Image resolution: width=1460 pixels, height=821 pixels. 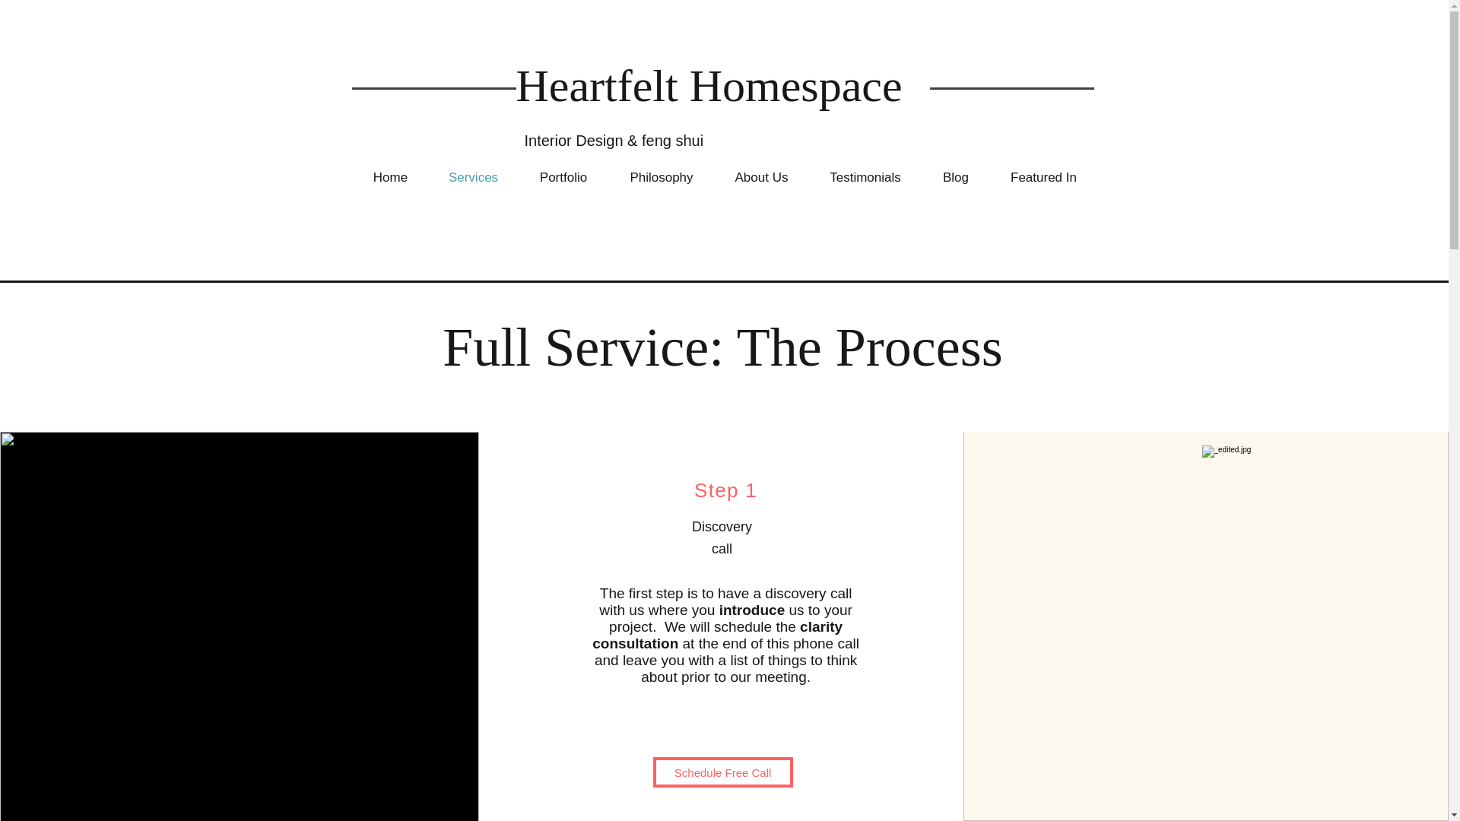 I want to click on Portfolio, so click(x=563, y=178).